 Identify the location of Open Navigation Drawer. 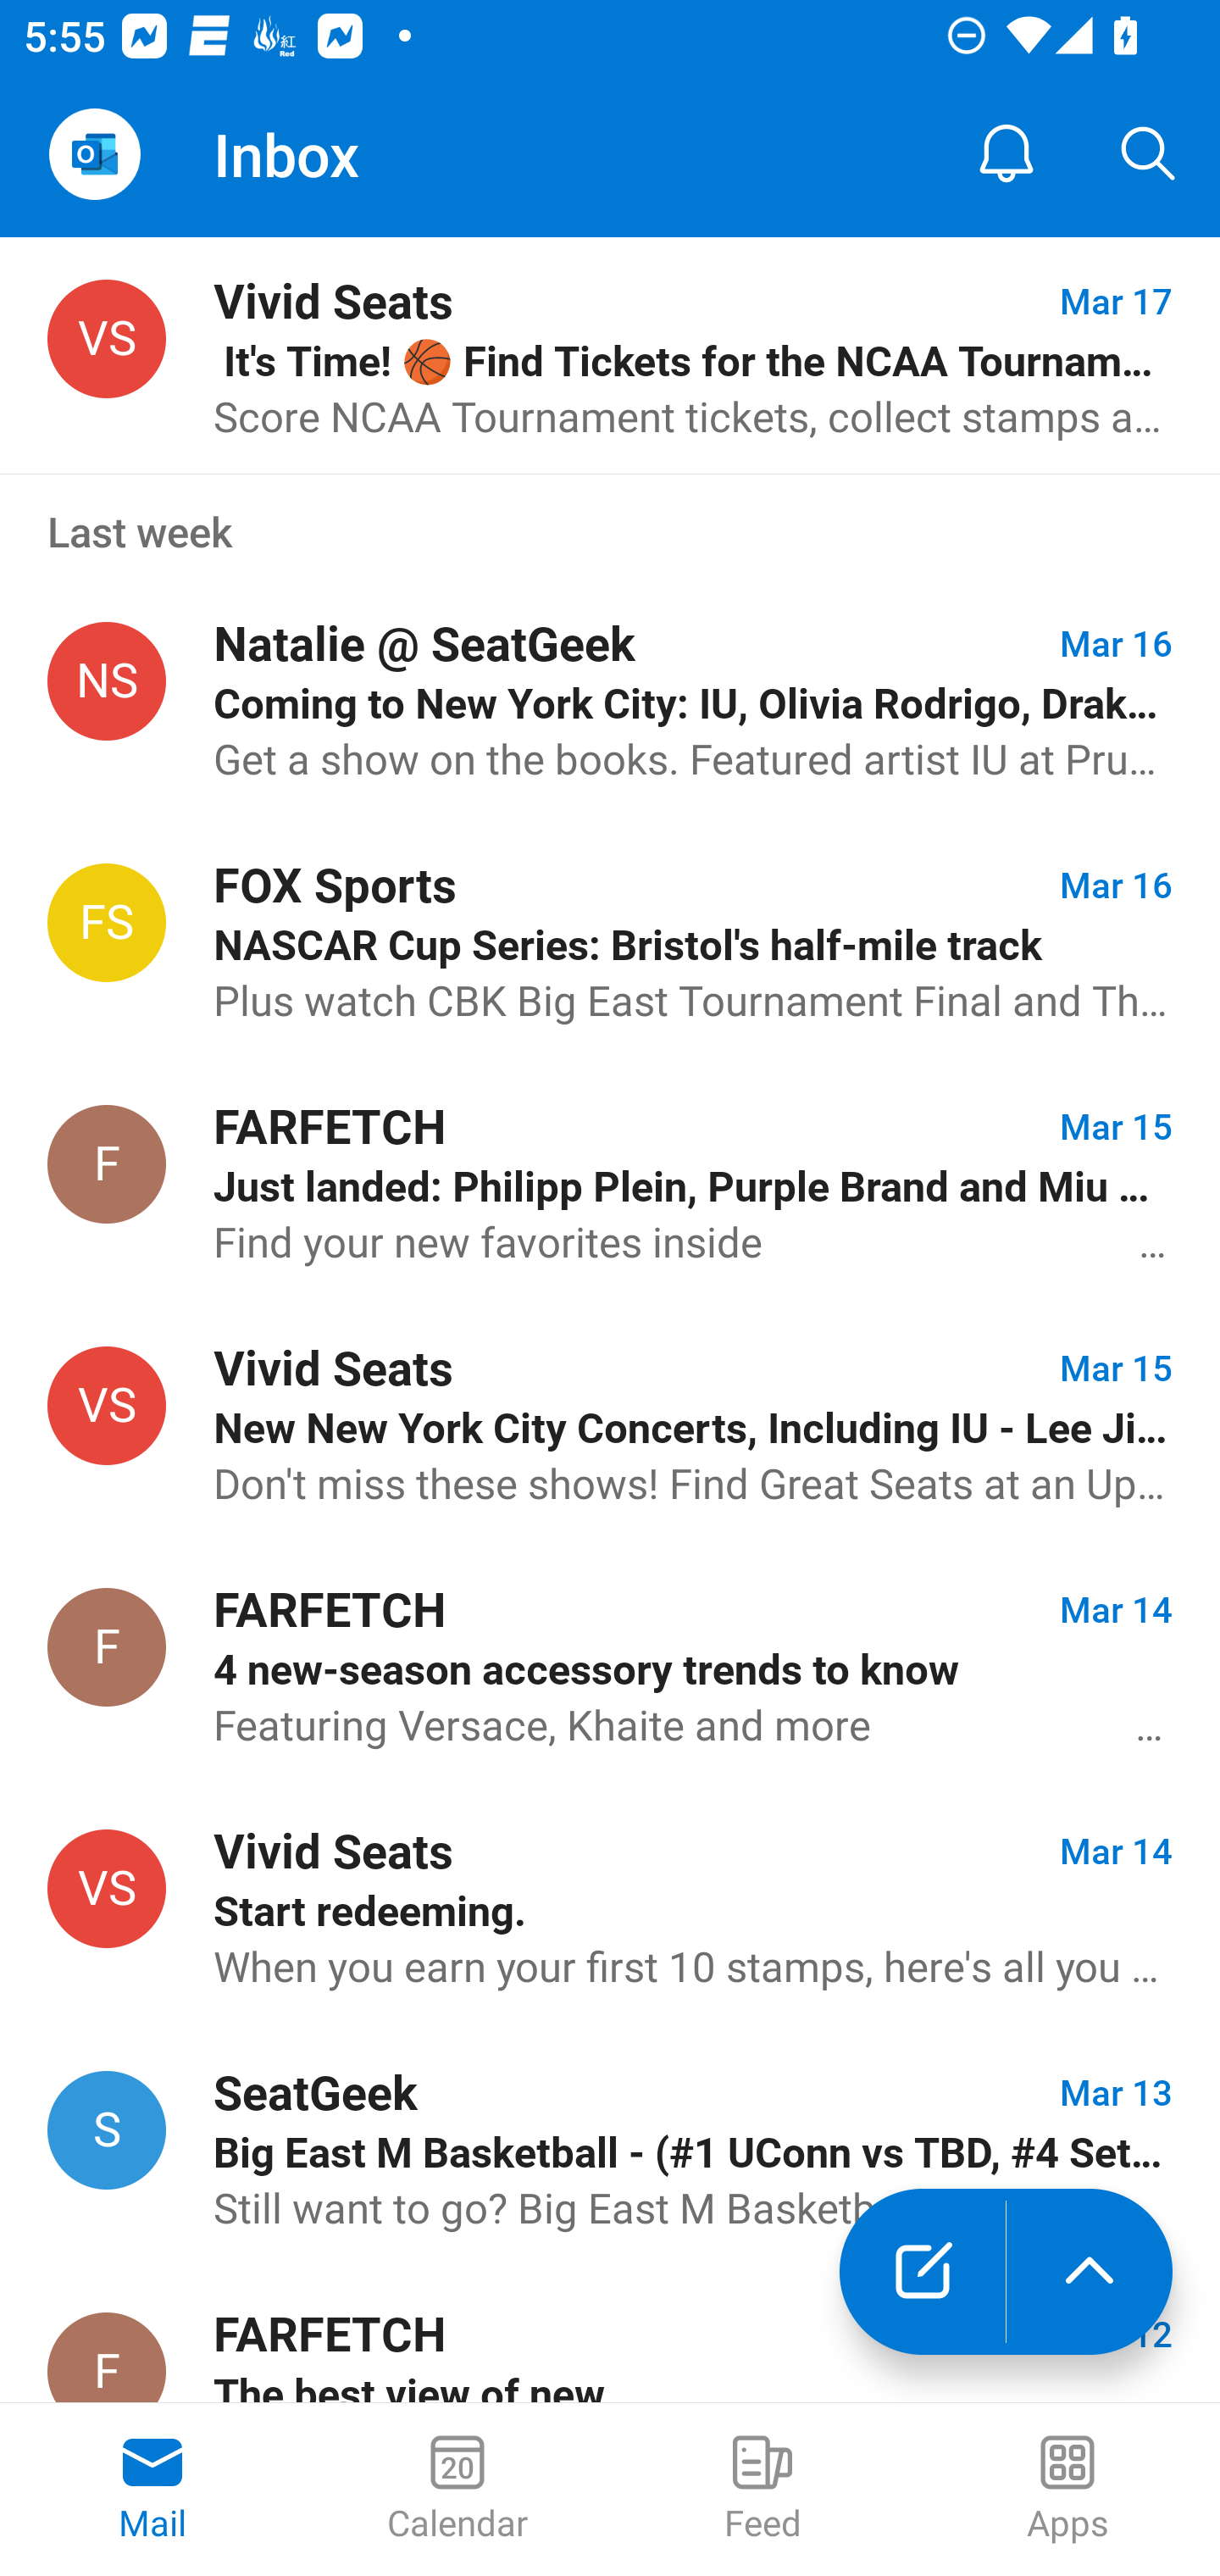
(94, 154).